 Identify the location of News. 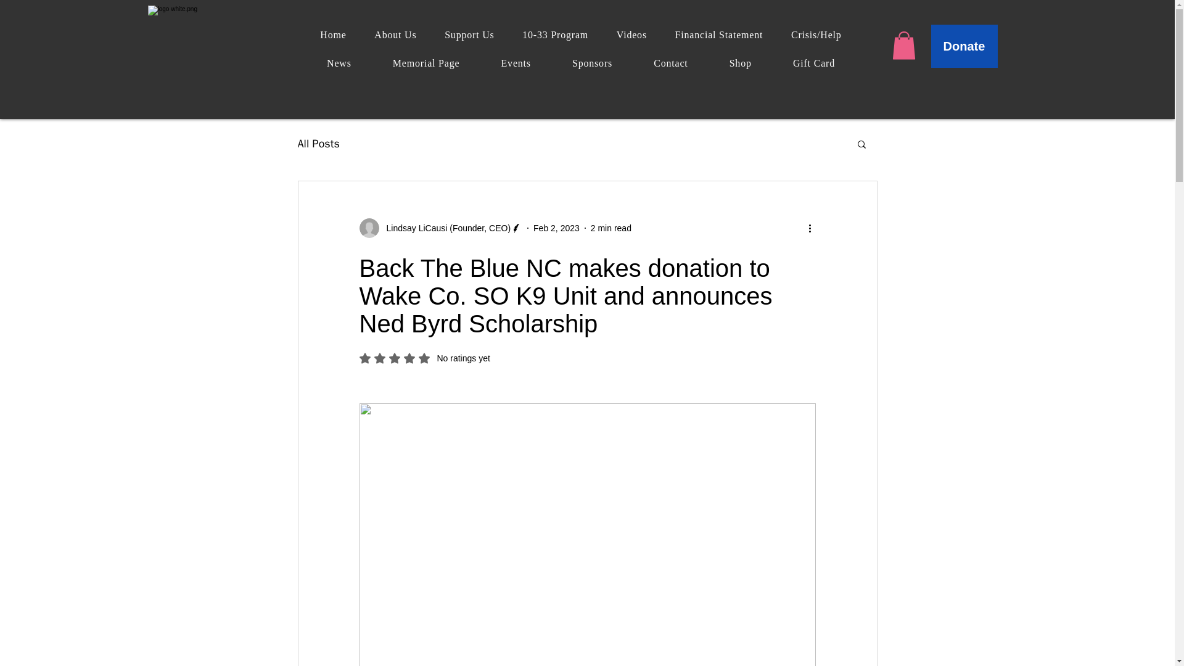
(339, 64).